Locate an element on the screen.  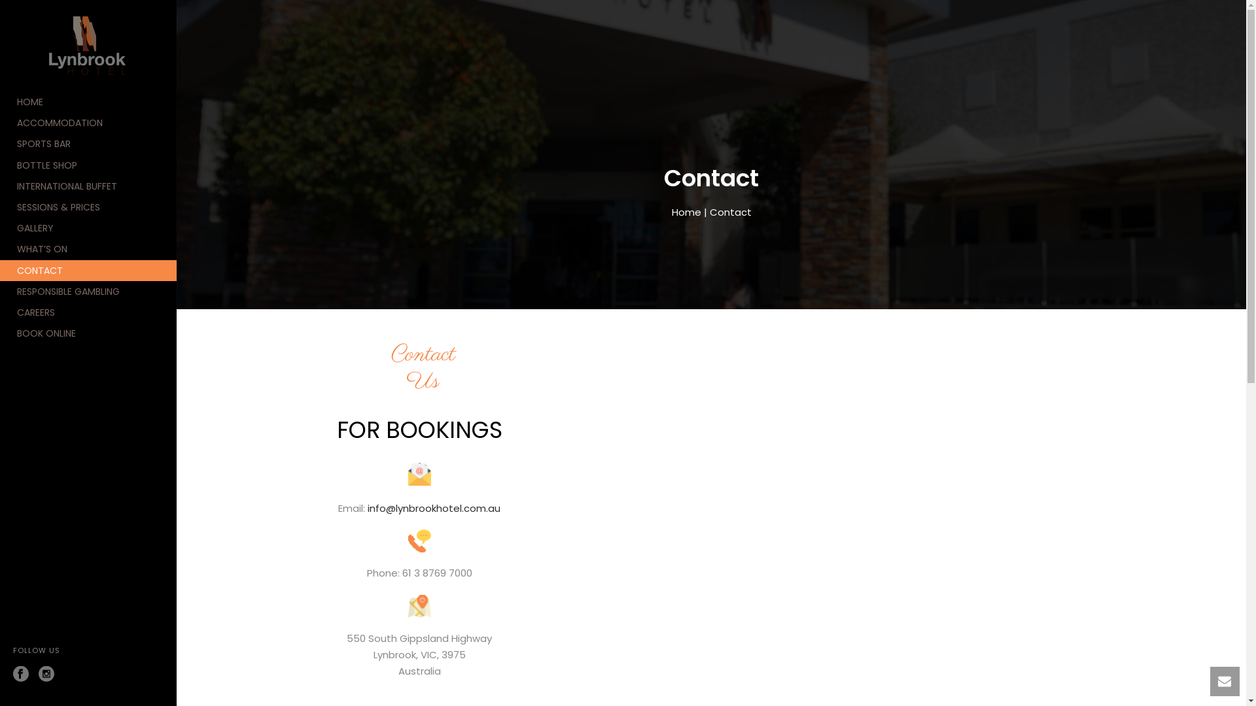
Follow Us on facebook is located at coordinates (21, 675).